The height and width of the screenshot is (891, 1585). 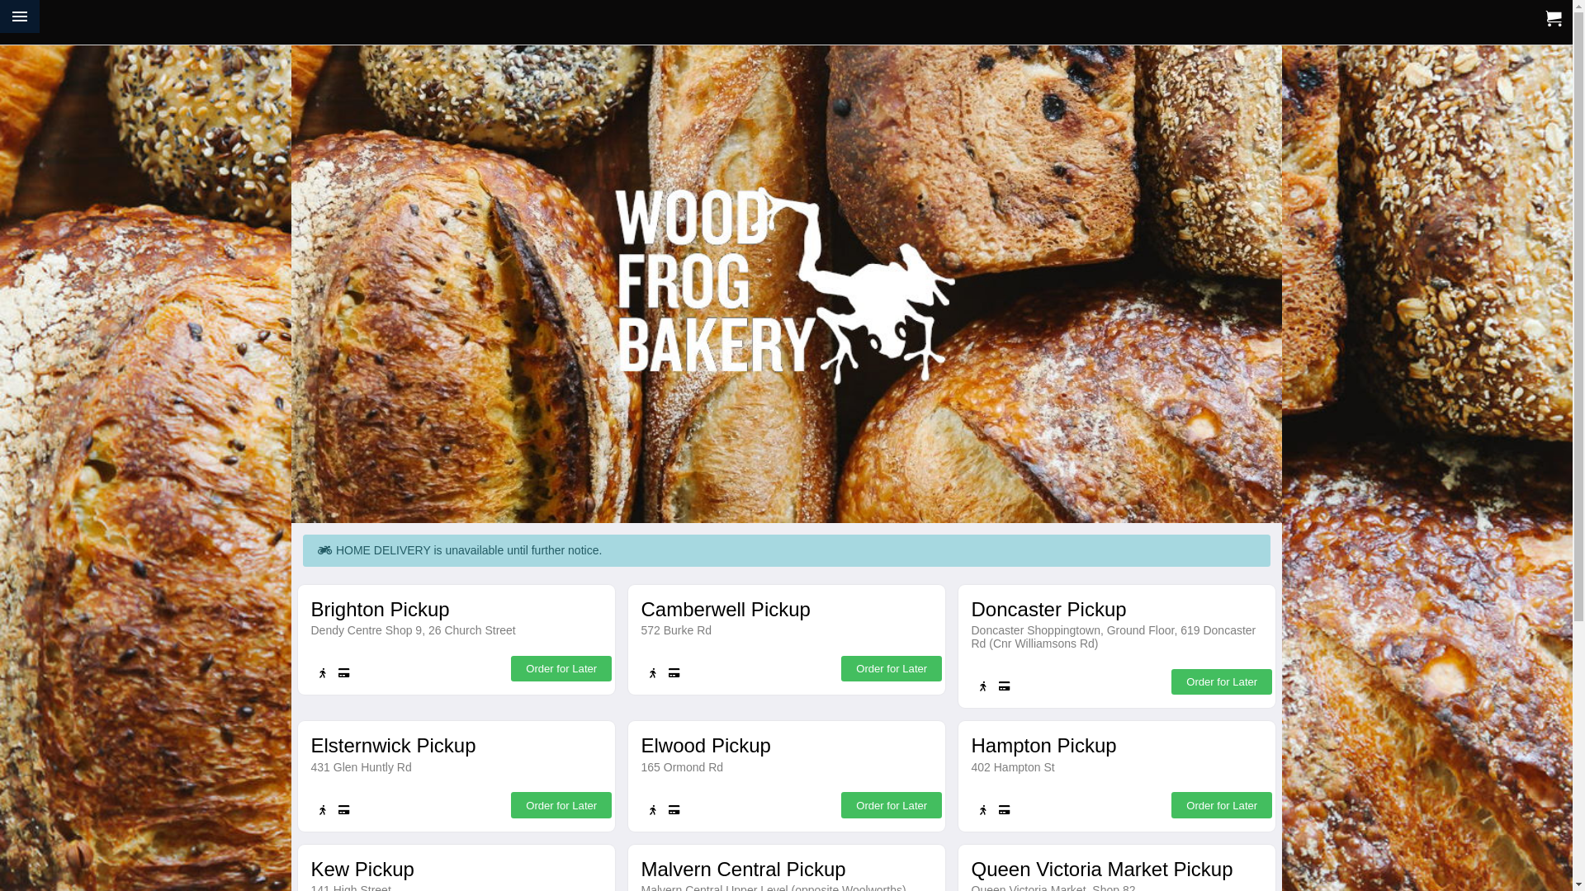 What do you see at coordinates (980, 810) in the screenshot?
I see `Pickup` at bounding box center [980, 810].